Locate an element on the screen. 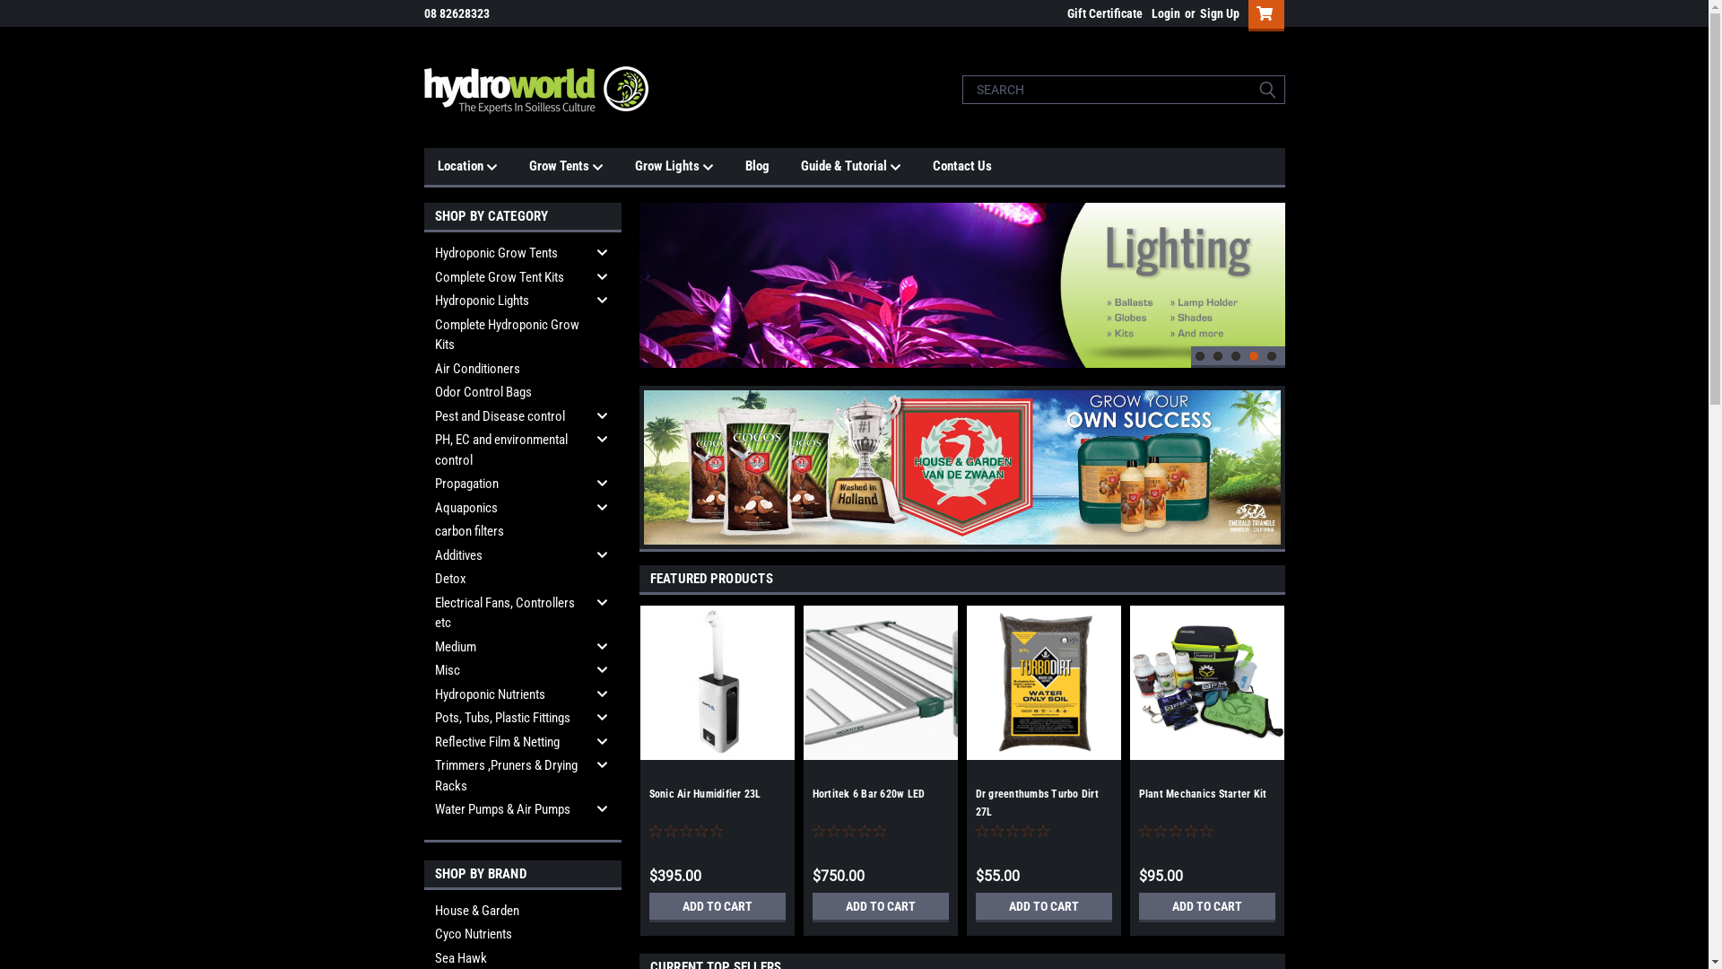 This screenshot has height=969, width=1722. Sign Up is located at coordinates (1216, 13).